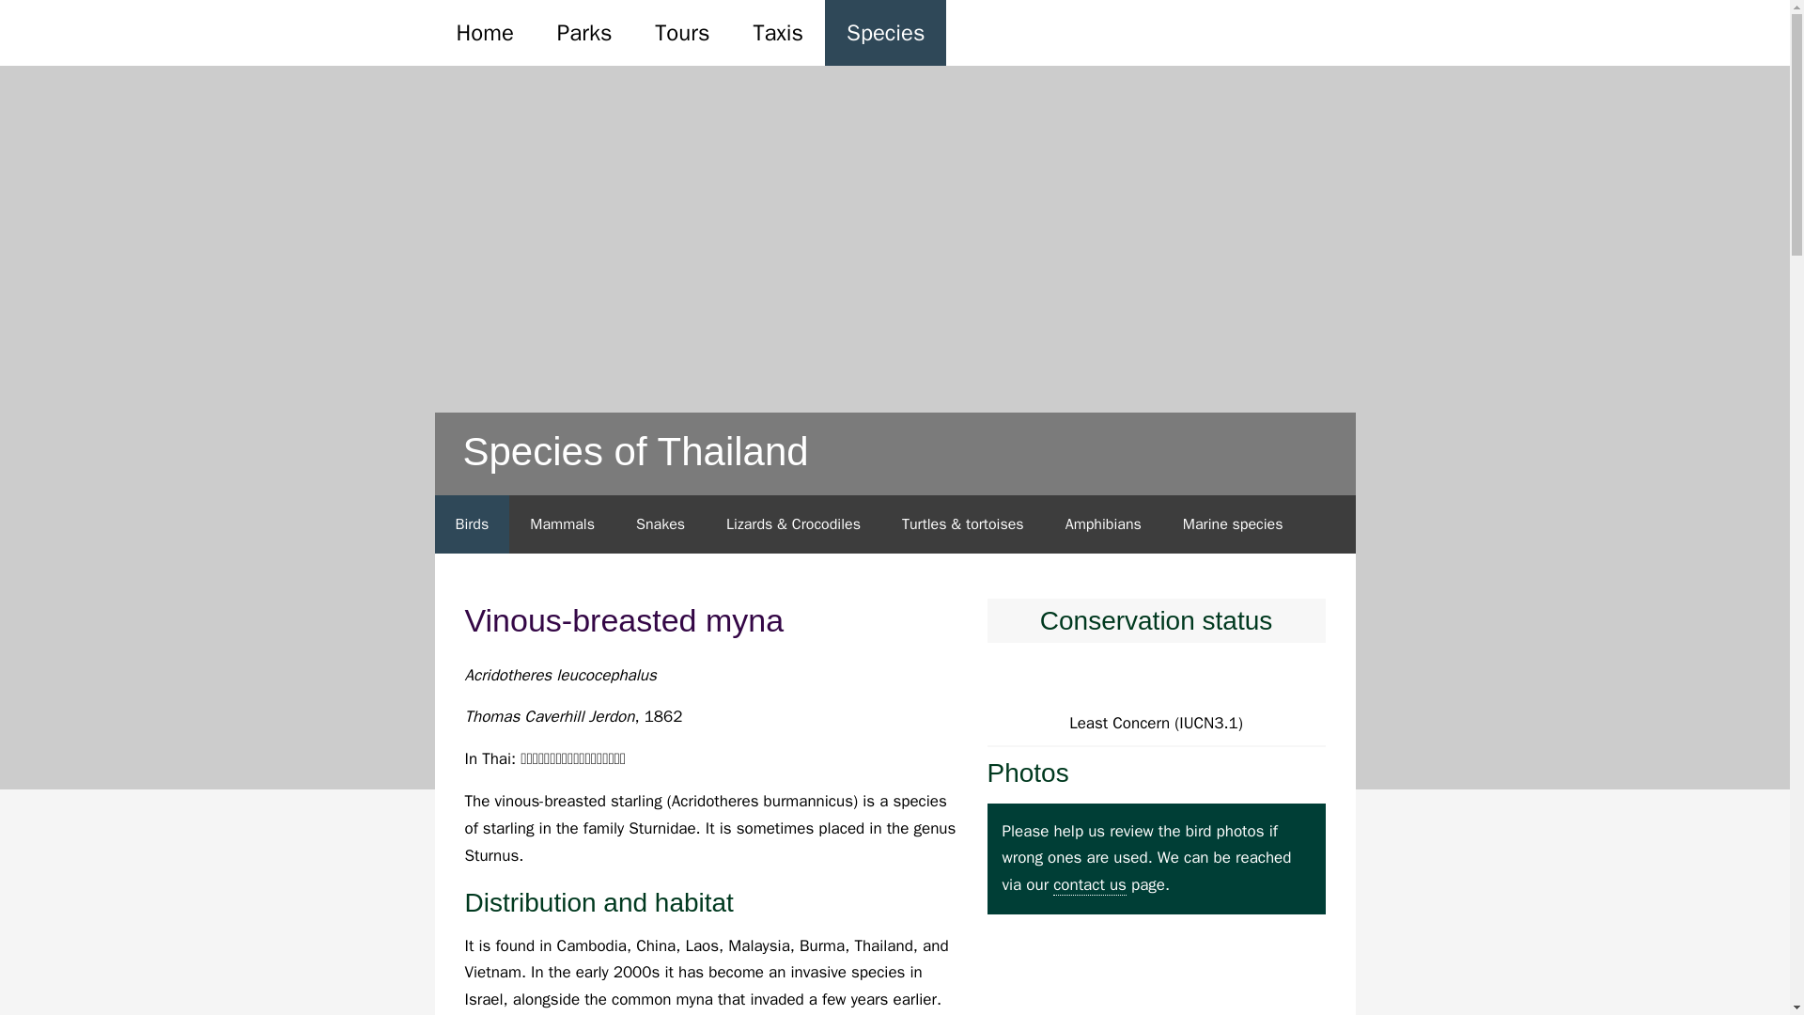 This screenshot has width=1804, height=1015. What do you see at coordinates (484, 33) in the screenshot?
I see `Home` at bounding box center [484, 33].